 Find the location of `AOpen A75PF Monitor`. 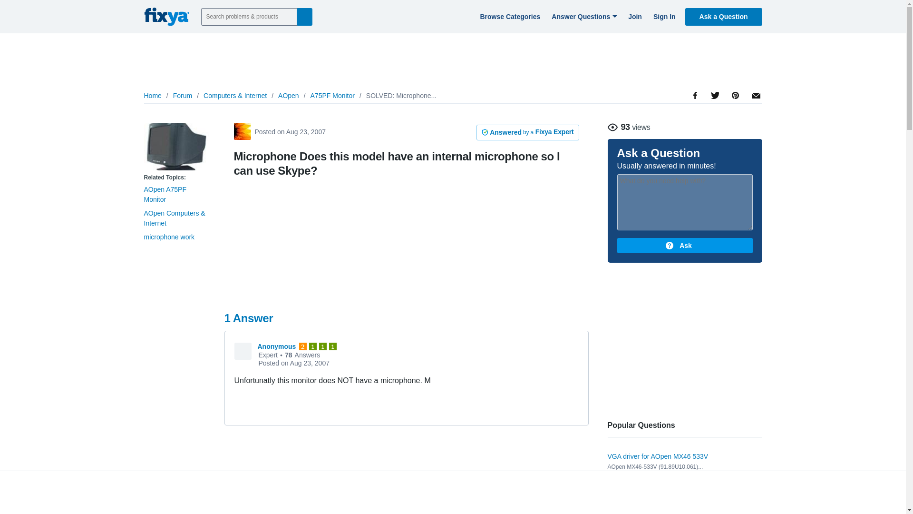

AOpen A75PF Monitor is located at coordinates (176, 147).